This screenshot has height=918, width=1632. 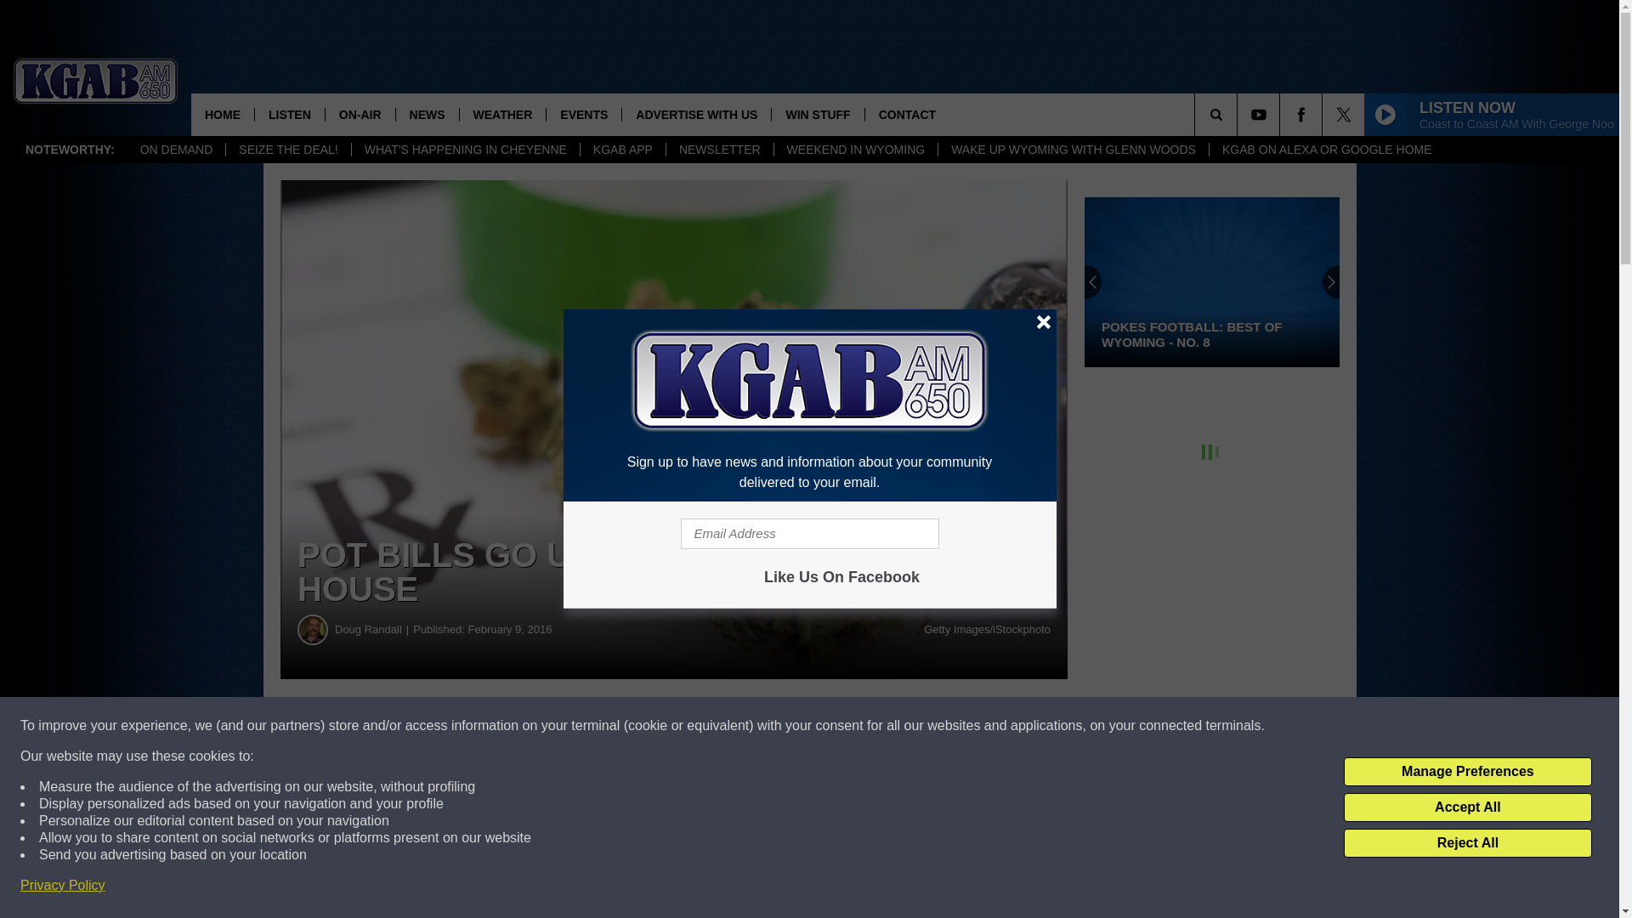 I want to click on KGAB APP, so click(x=622, y=150).